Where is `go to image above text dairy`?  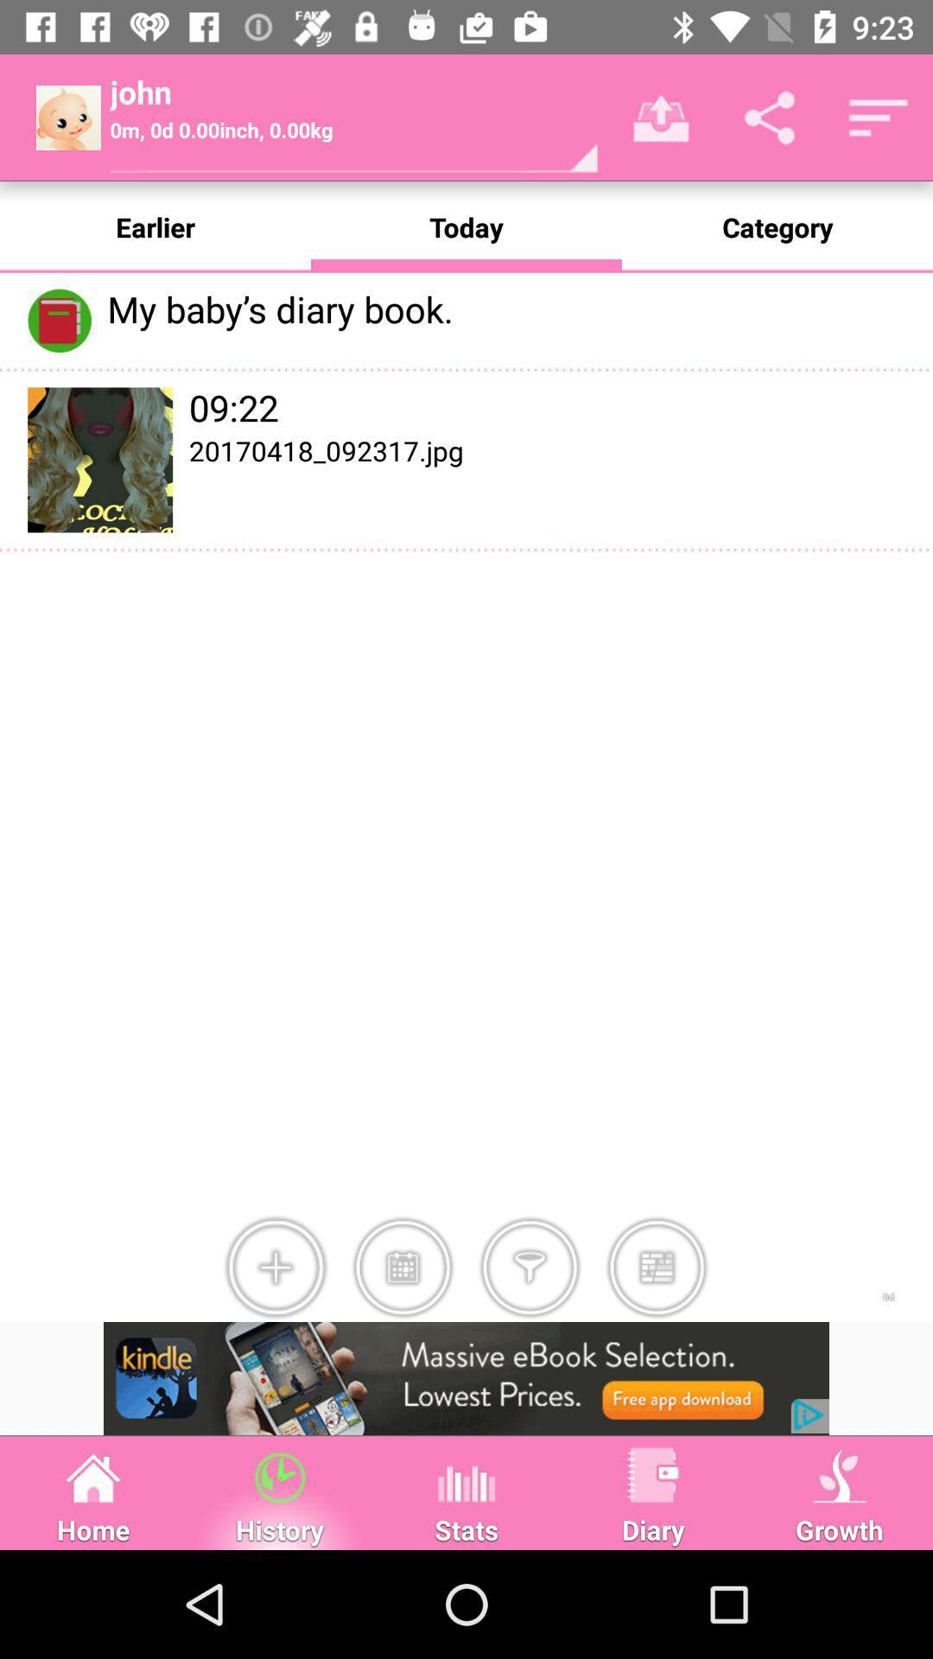 go to image above text dairy is located at coordinates (653, 1474).